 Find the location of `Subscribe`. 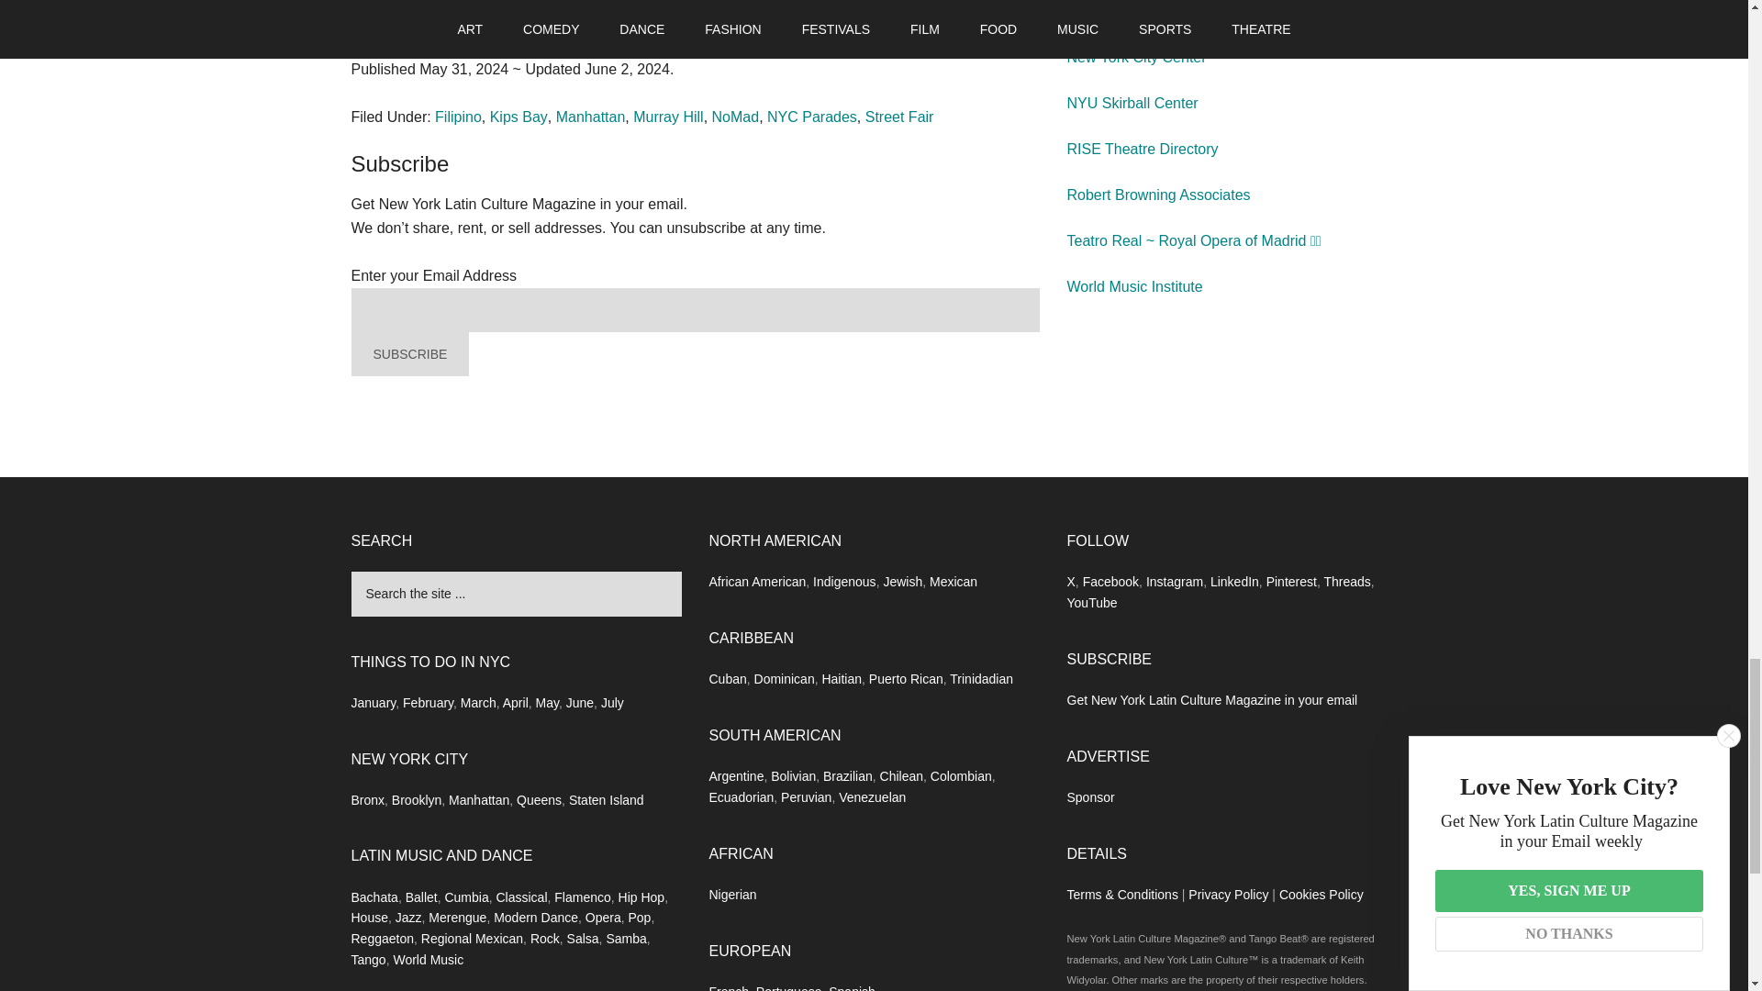

Subscribe is located at coordinates (400, 163).